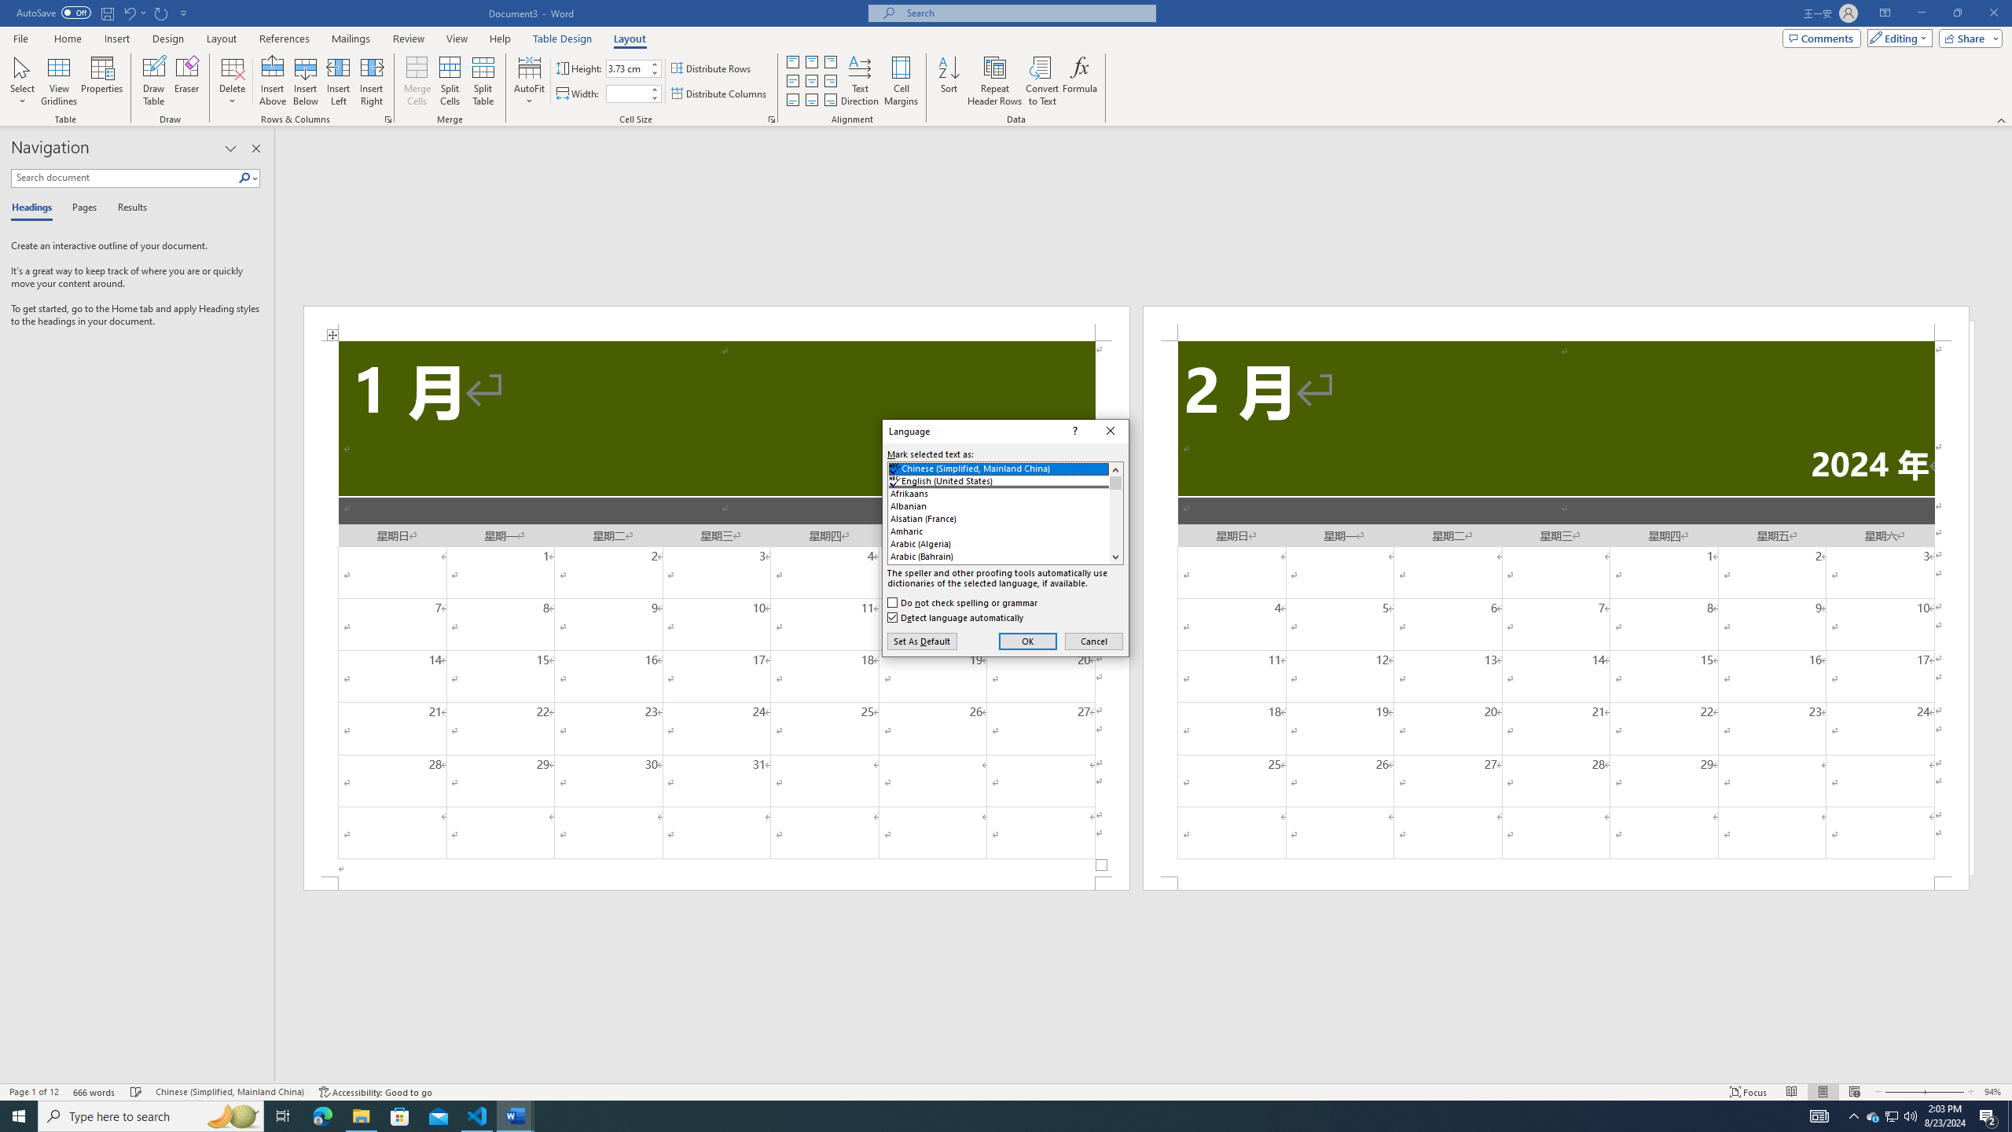 This screenshot has width=2012, height=1132. What do you see at coordinates (1556, 608) in the screenshot?
I see `Page 2 content` at bounding box center [1556, 608].